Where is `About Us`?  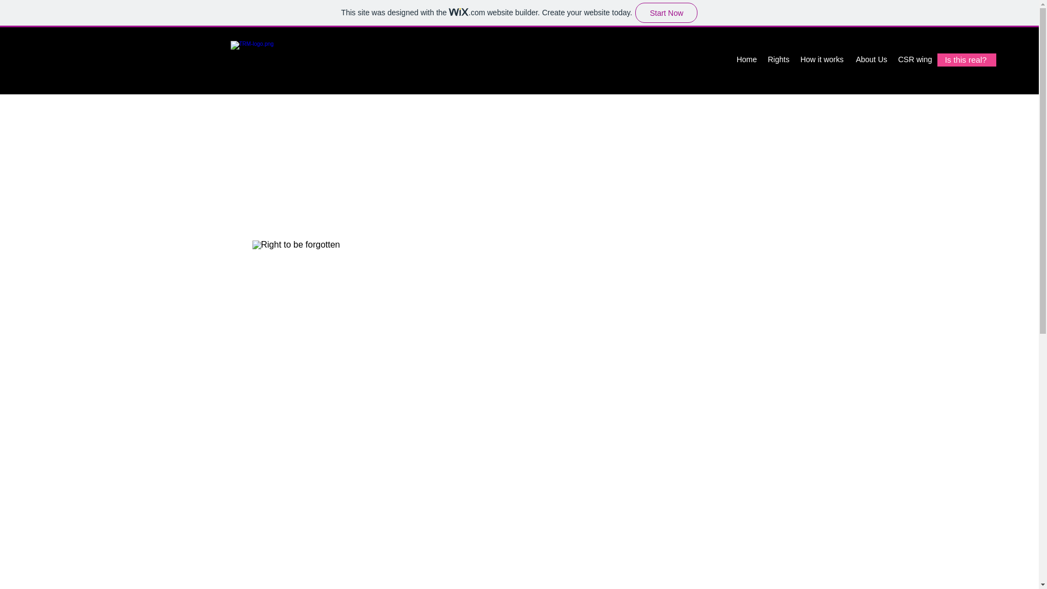
About Us is located at coordinates (871, 59).